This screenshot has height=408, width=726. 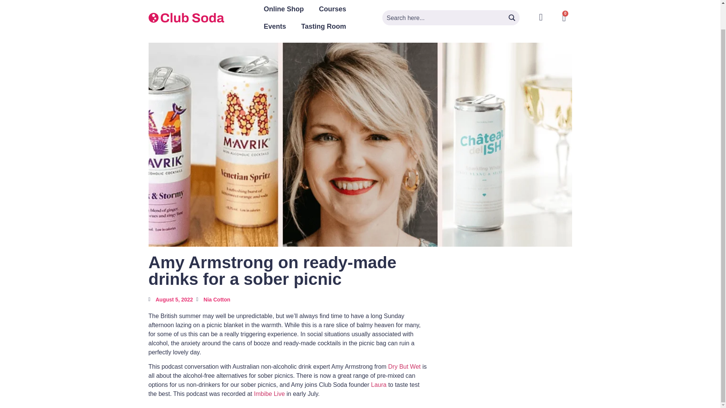 What do you see at coordinates (564, 18) in the screenshot?
I see `0` at bounding box center [564, 18].